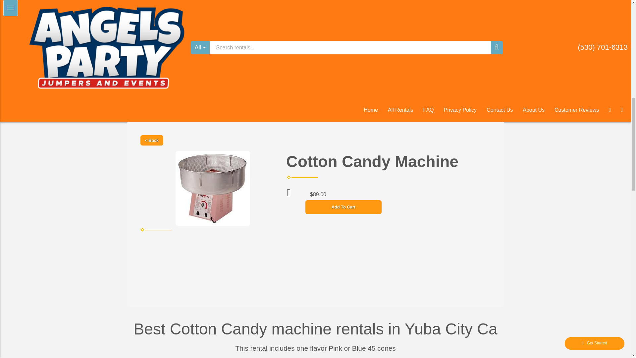  Describe the element at coordinates (400, 110) in the screenshot. I see `All Rentals` at that location.